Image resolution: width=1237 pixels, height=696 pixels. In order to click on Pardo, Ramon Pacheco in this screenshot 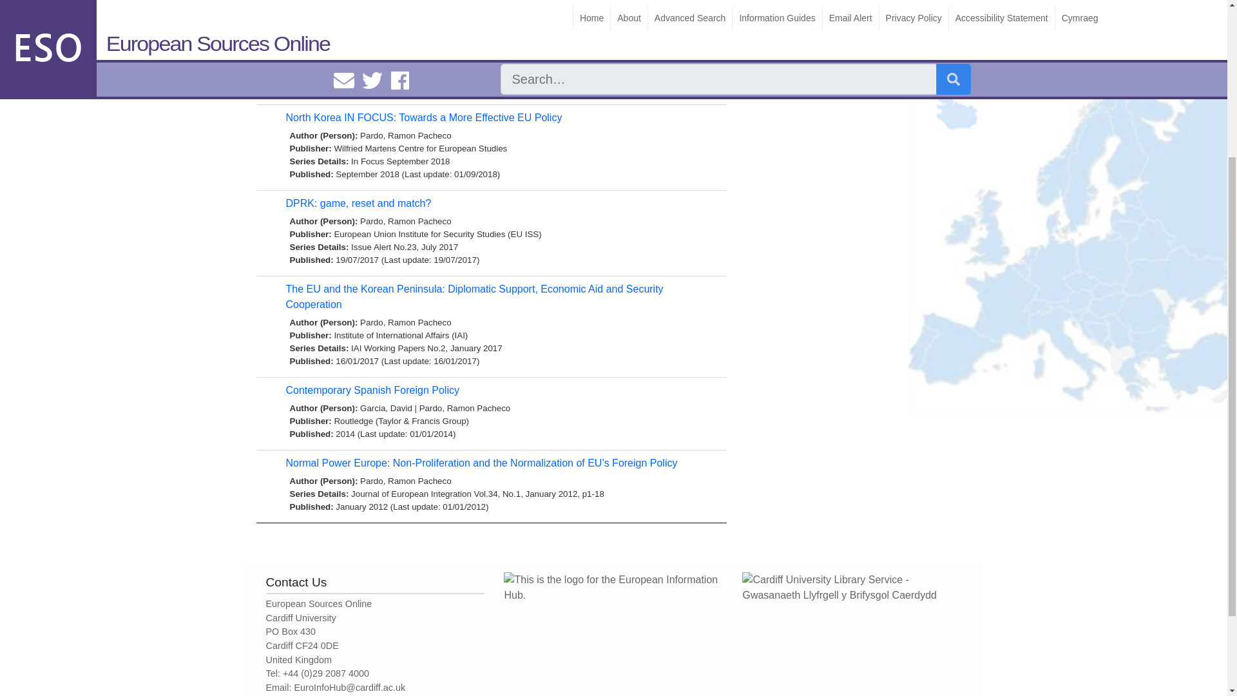, I will do `click(405, 481)`.